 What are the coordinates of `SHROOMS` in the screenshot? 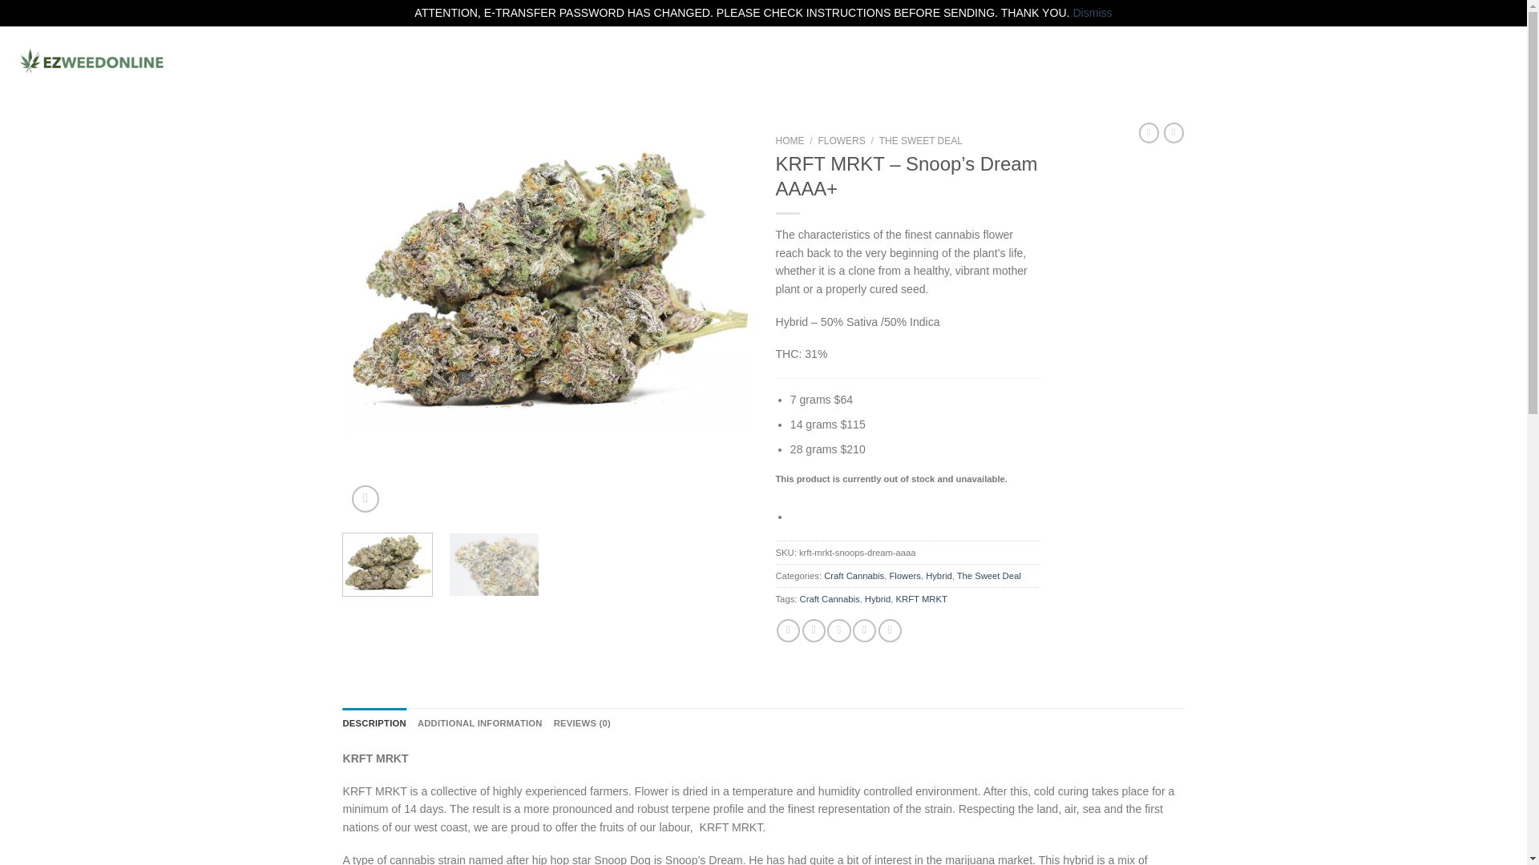 It's located at (649, 61).